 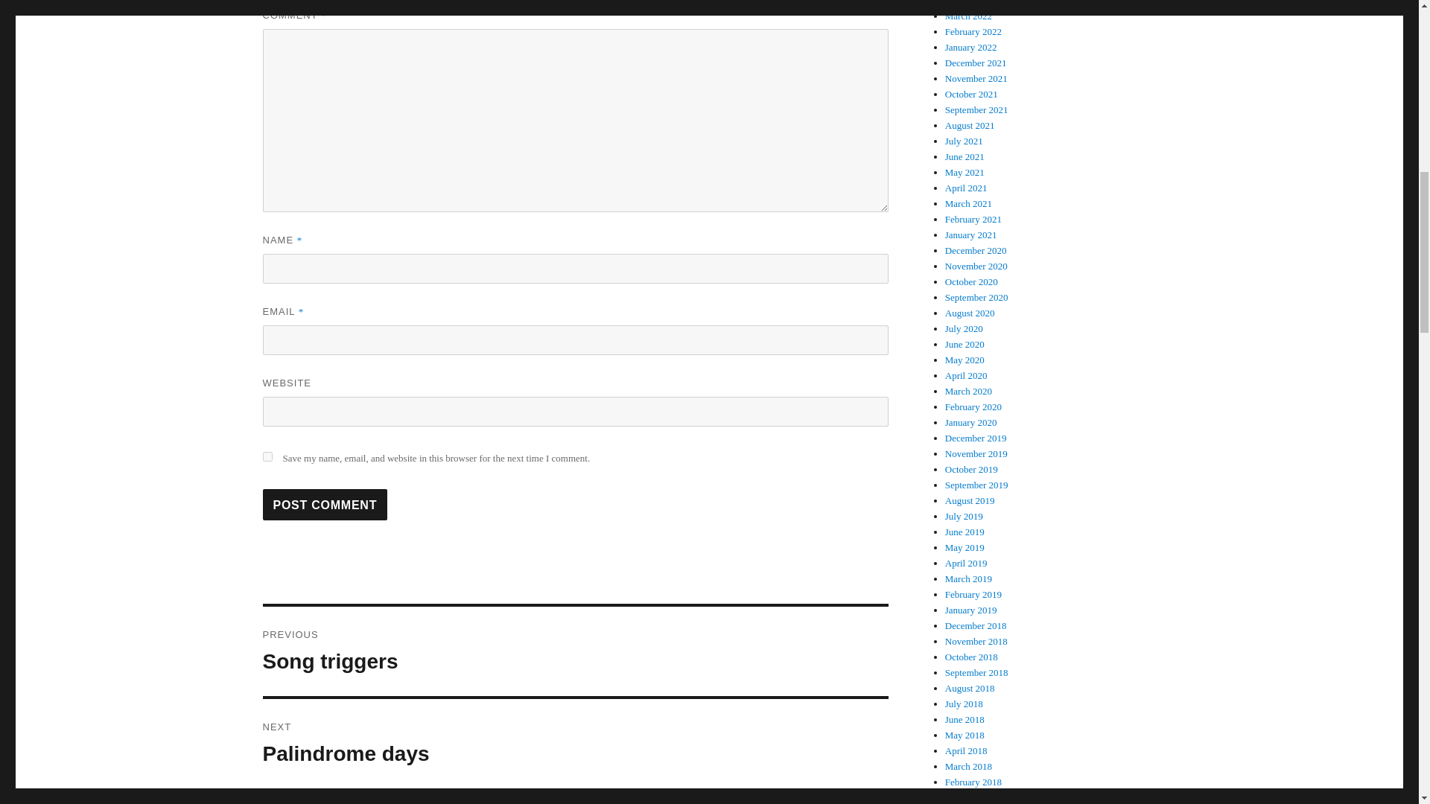 I want to click on Post Comment, so click(x=971, y=48).